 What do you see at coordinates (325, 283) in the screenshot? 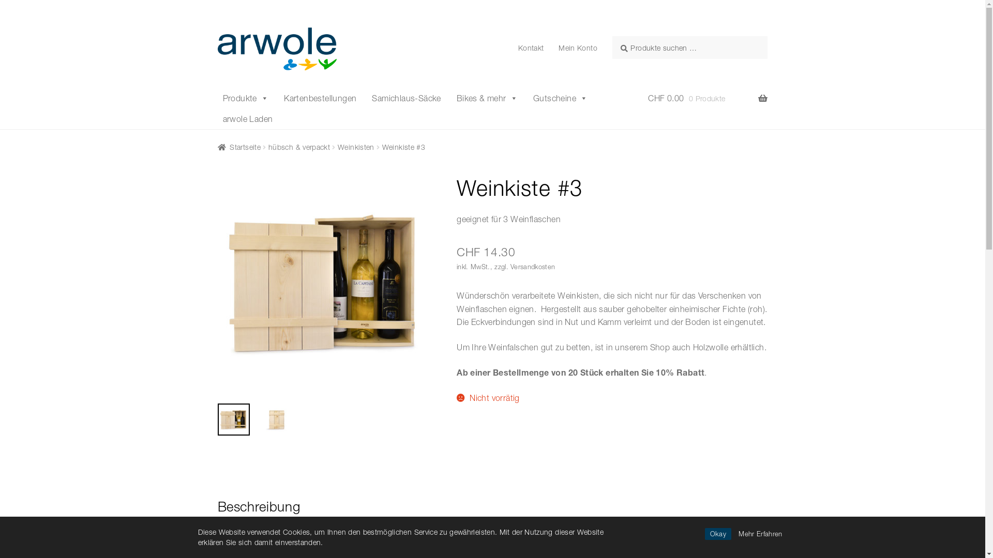
I see `arwole_Weinkiste-3er_offen` at bounding box center [325, 283].